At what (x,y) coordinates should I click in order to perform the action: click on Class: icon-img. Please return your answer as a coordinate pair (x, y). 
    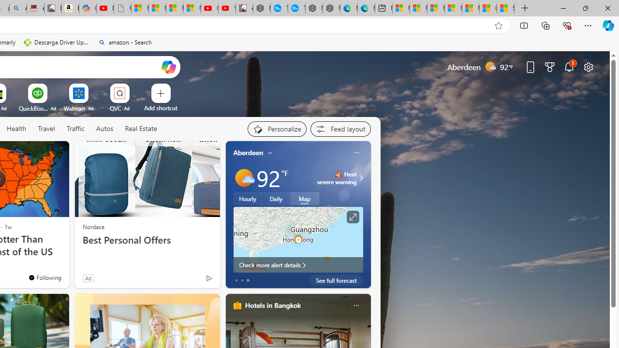
    Looking at the image, I should click on (356, 305).